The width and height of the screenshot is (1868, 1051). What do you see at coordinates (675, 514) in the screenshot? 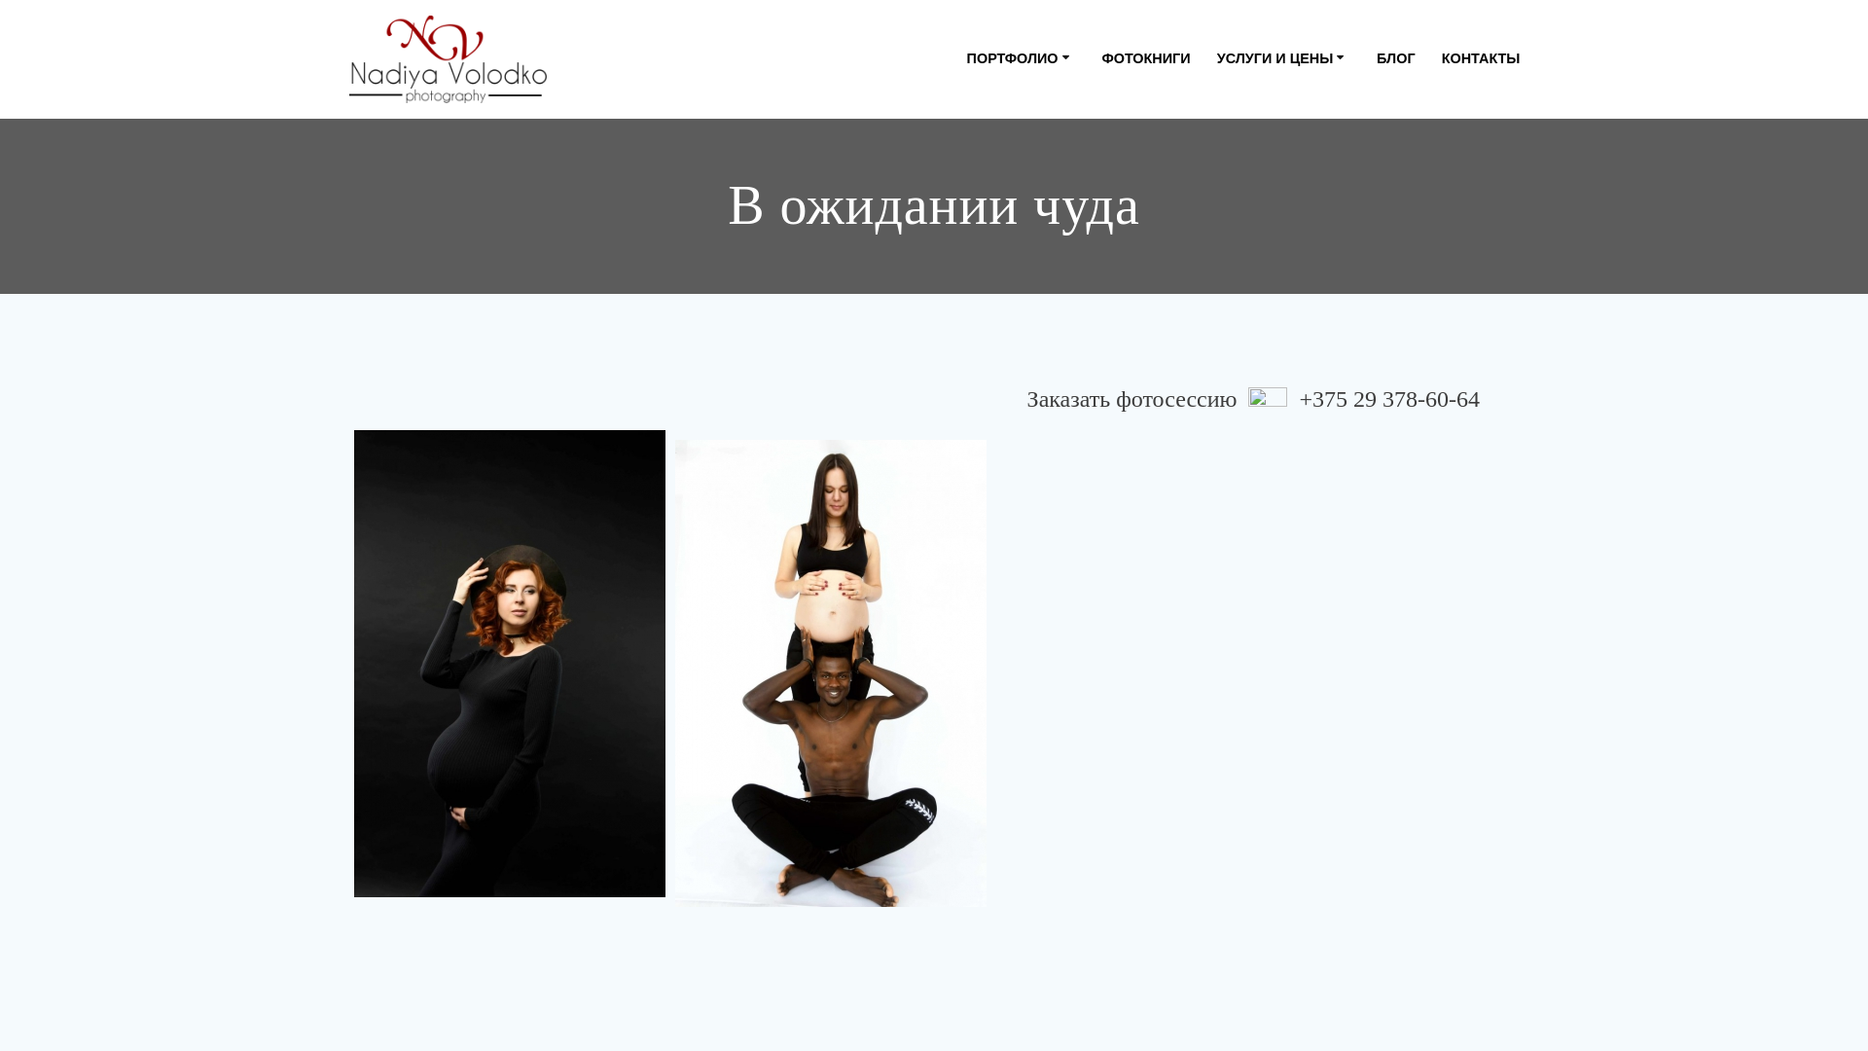
I see `14.01.20-42` at bounding box center [675, 514].